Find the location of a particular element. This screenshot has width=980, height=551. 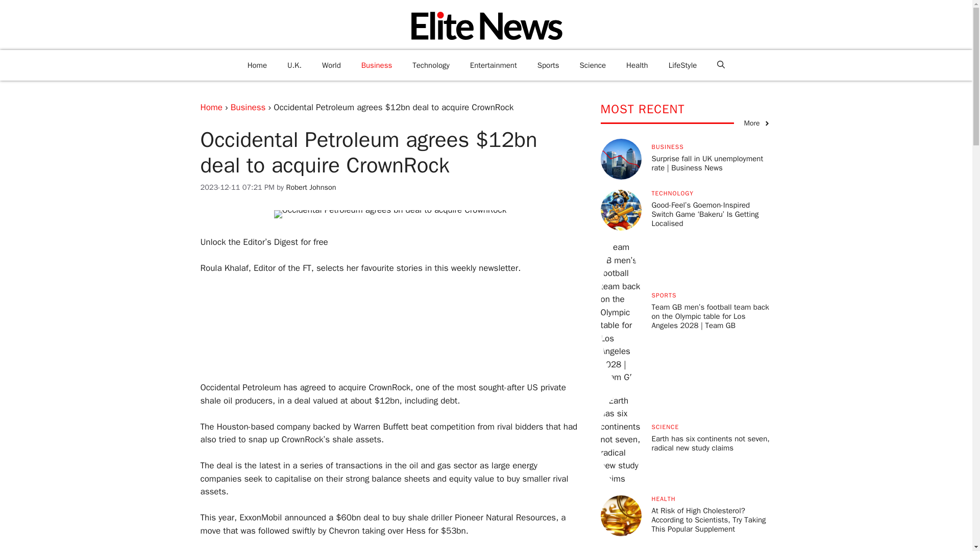

View all posts by Robert Johnson is located at coordinates (311, 187).